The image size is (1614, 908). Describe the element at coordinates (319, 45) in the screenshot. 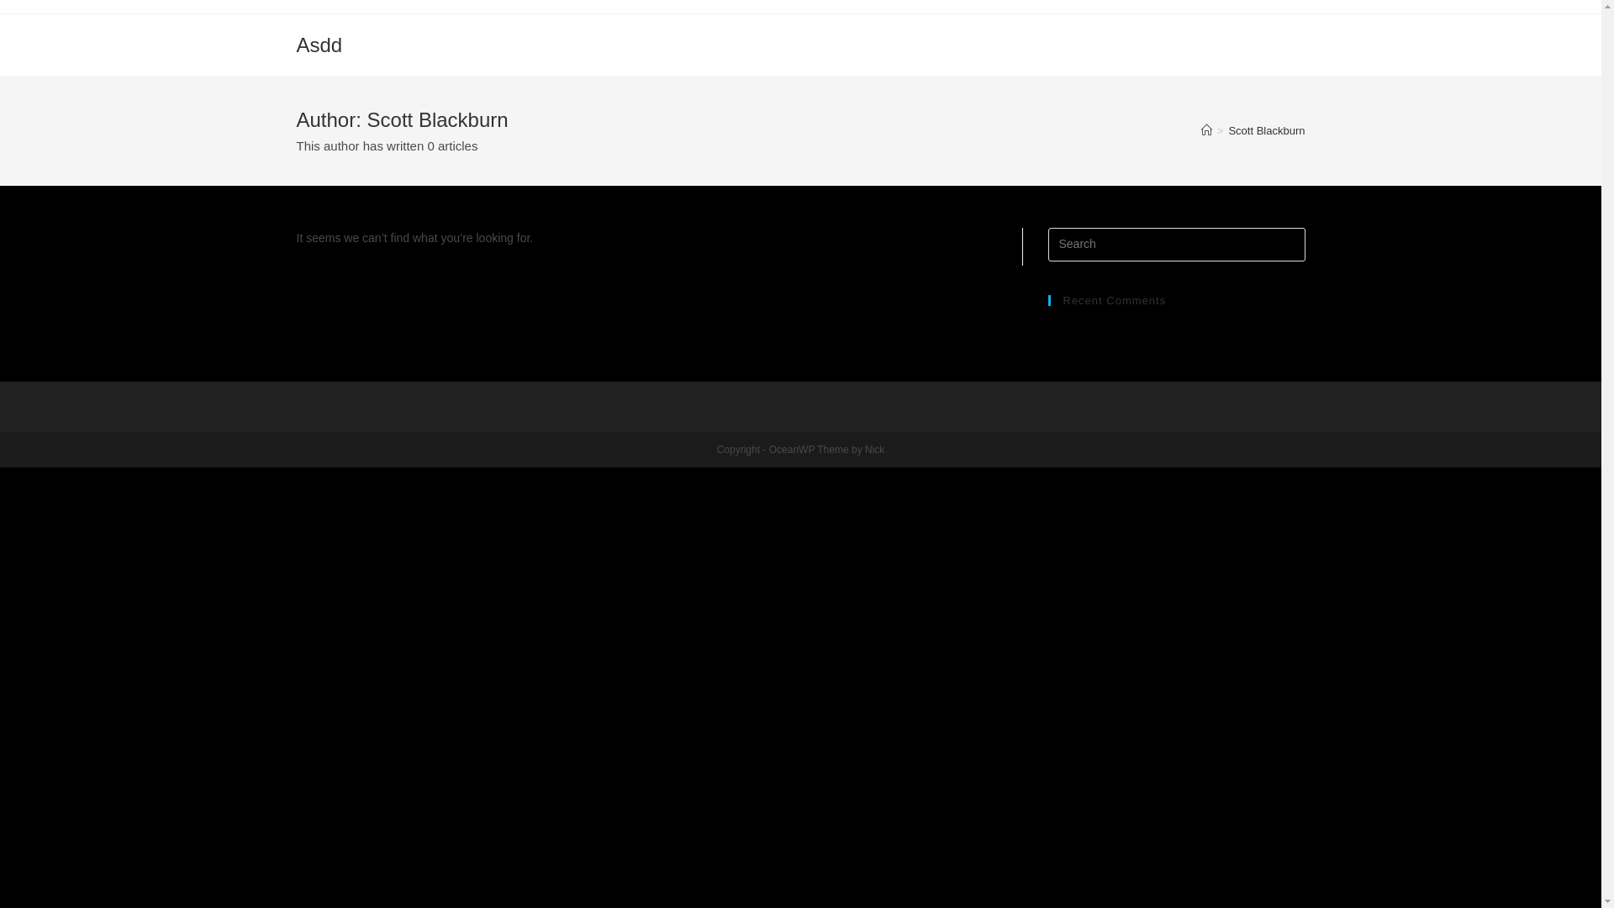

I see `Asdd` at that location.